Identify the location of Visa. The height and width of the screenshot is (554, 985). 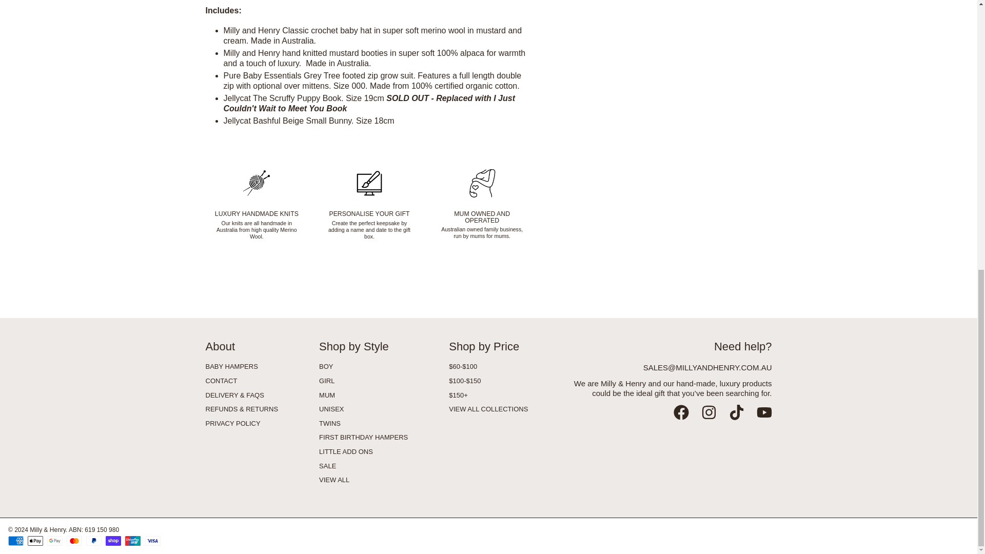
(152, 541).